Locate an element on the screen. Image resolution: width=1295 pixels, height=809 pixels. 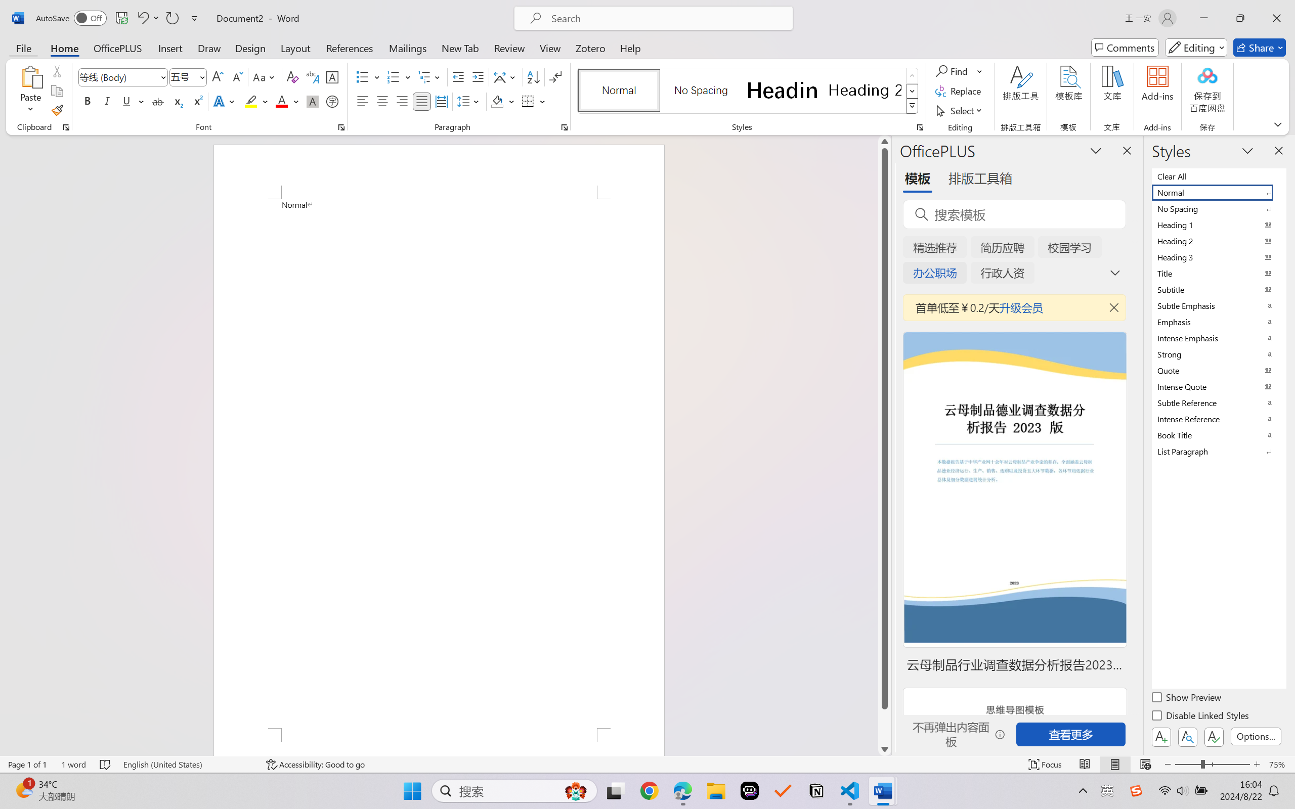
Page down is located at coordinates (884, 726).